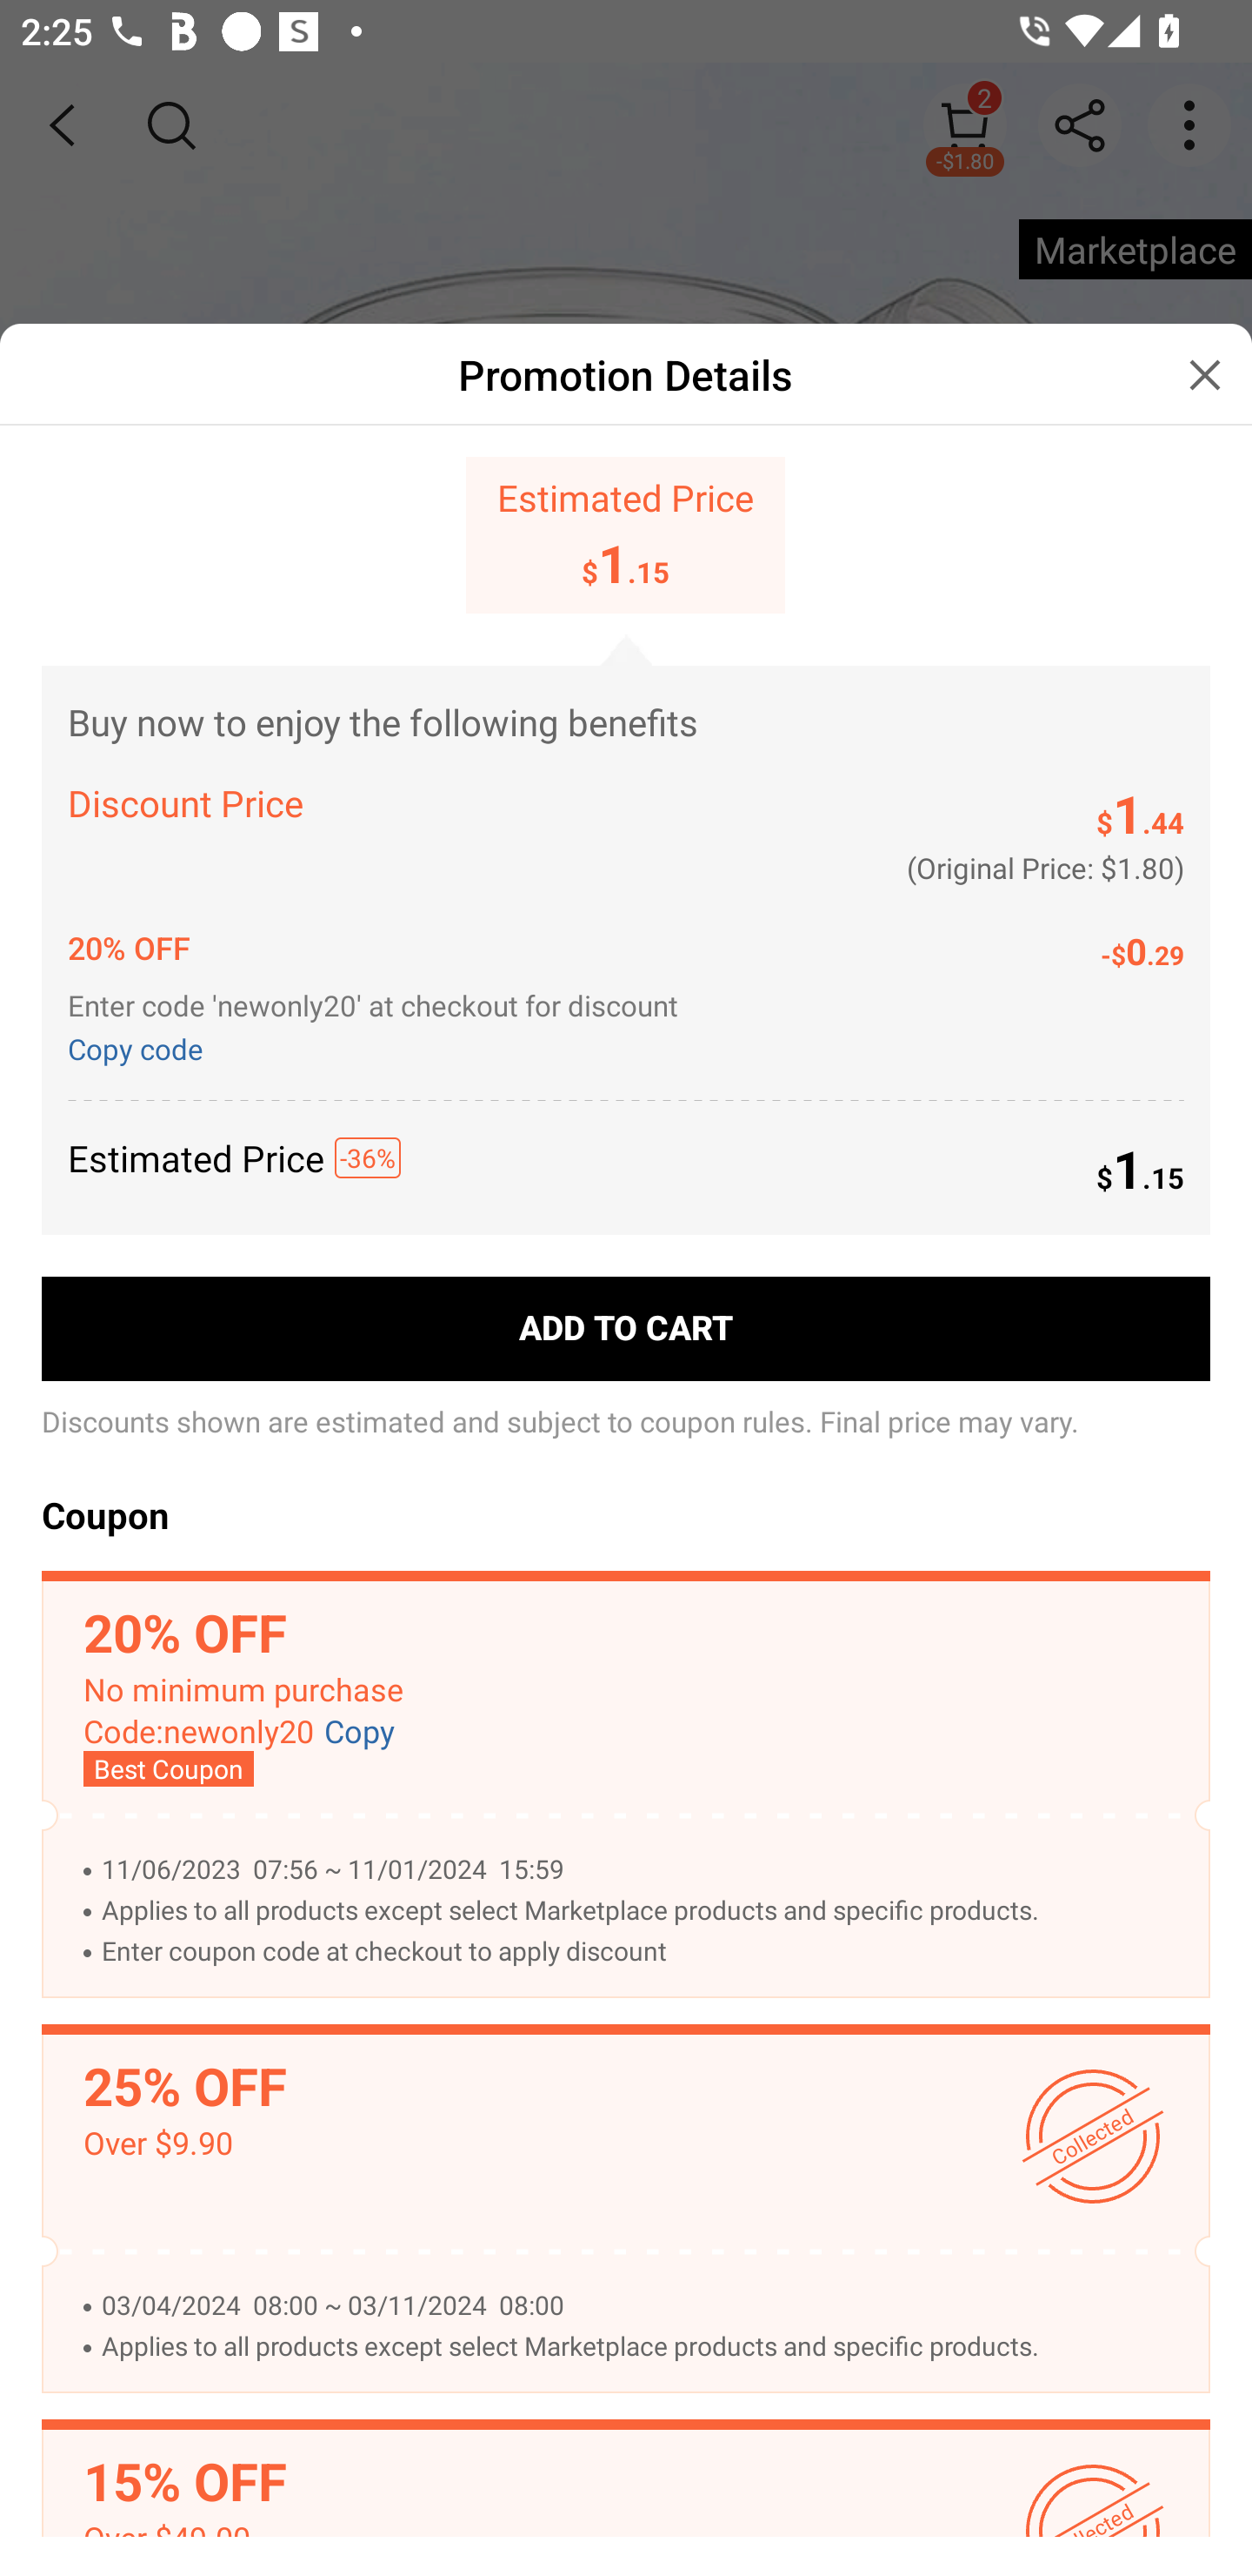 This screenshot has height=2576, width=1252. I want to click on ADD TO CART, so click(626, 1329).